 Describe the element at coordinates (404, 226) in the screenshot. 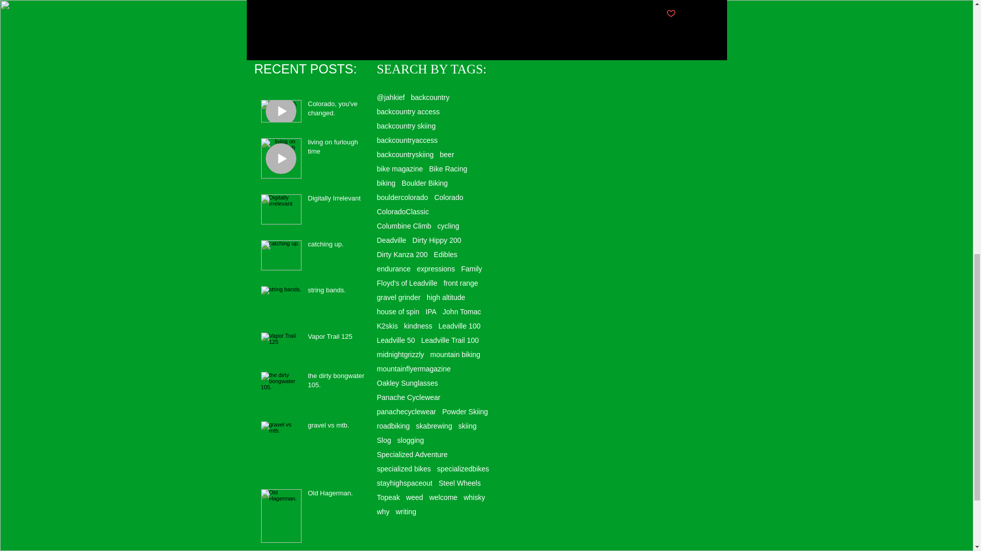

I see `Columbine Climb` at that location.